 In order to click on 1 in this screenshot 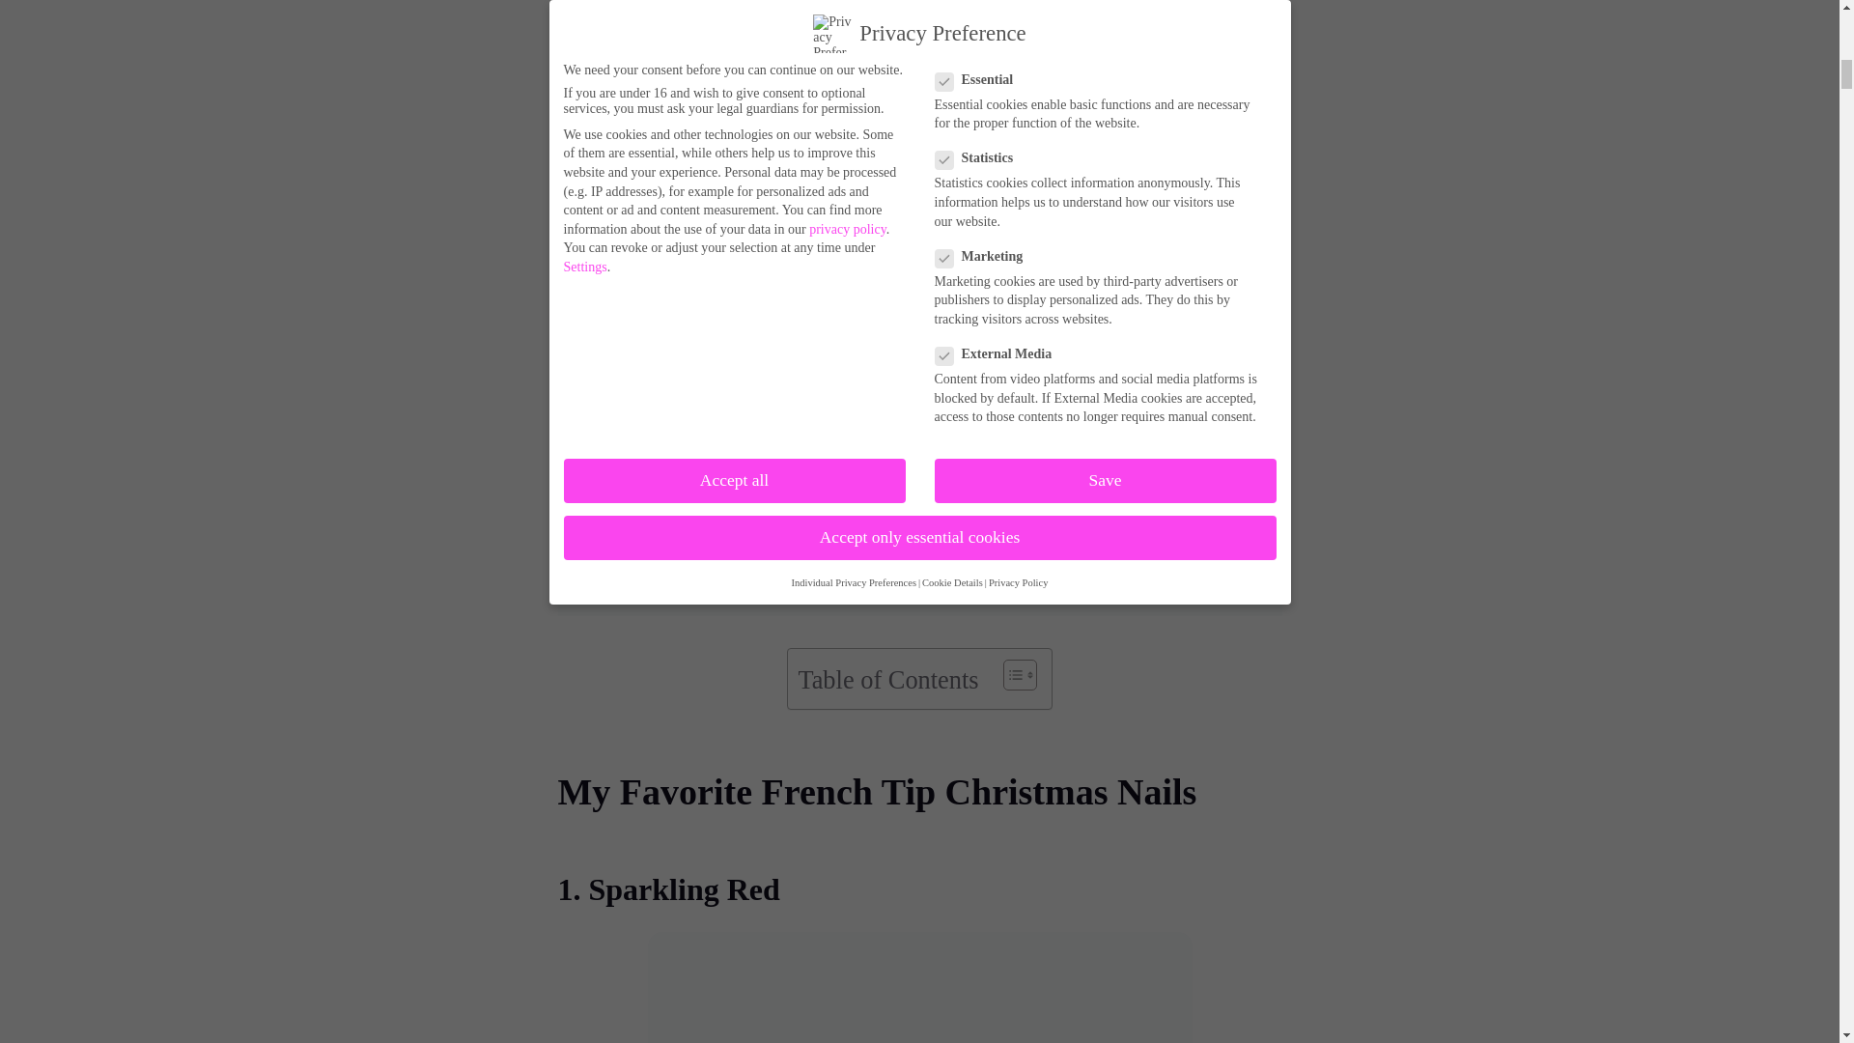, I will do `click(857, 456)`.